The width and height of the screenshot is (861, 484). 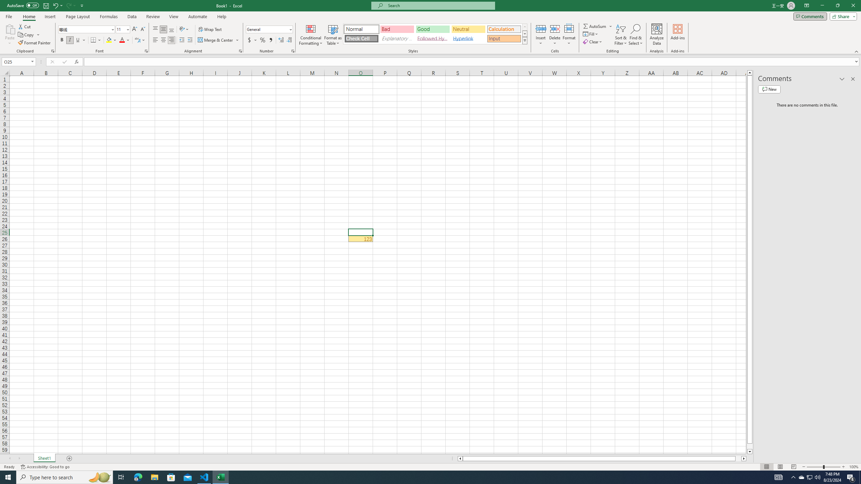 I want to click on Formula Bar, so click(x=473, y=62).